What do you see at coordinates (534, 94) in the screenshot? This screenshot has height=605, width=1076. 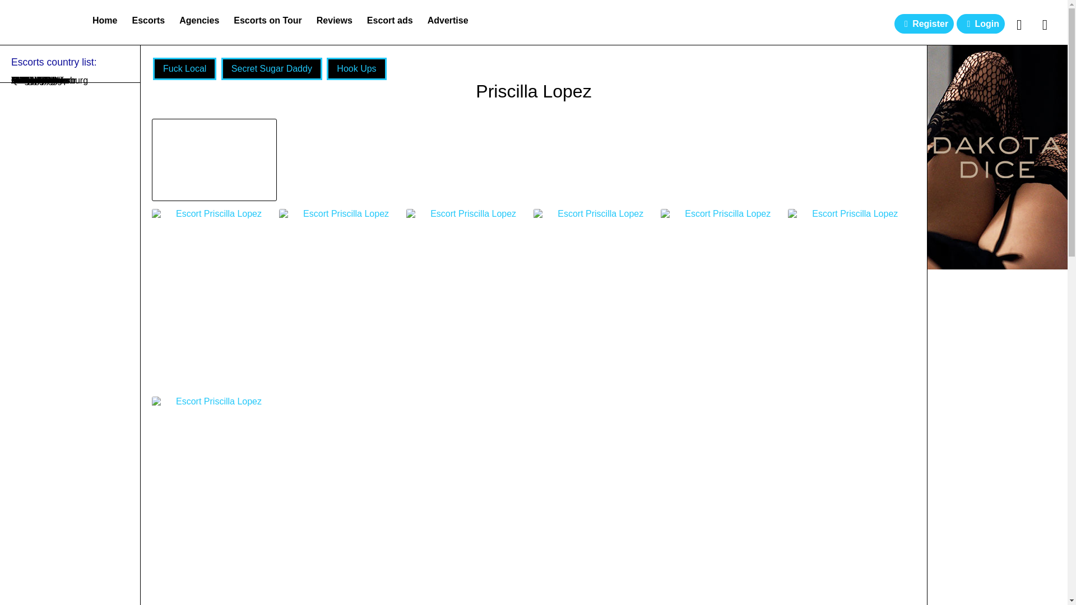 I see `Priscilla Lopez` at bounding box center [534, 94].